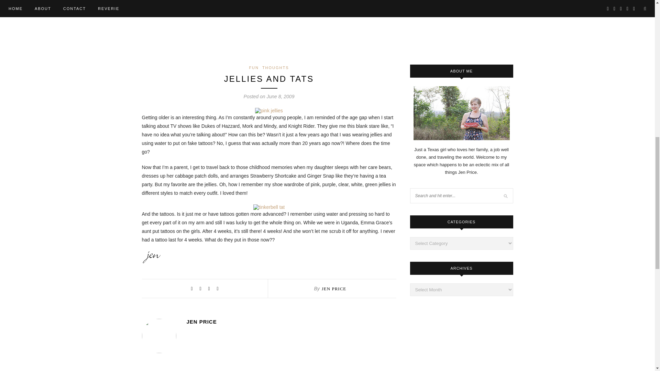  I want to click on THOUGHTS, so click(275, 68).